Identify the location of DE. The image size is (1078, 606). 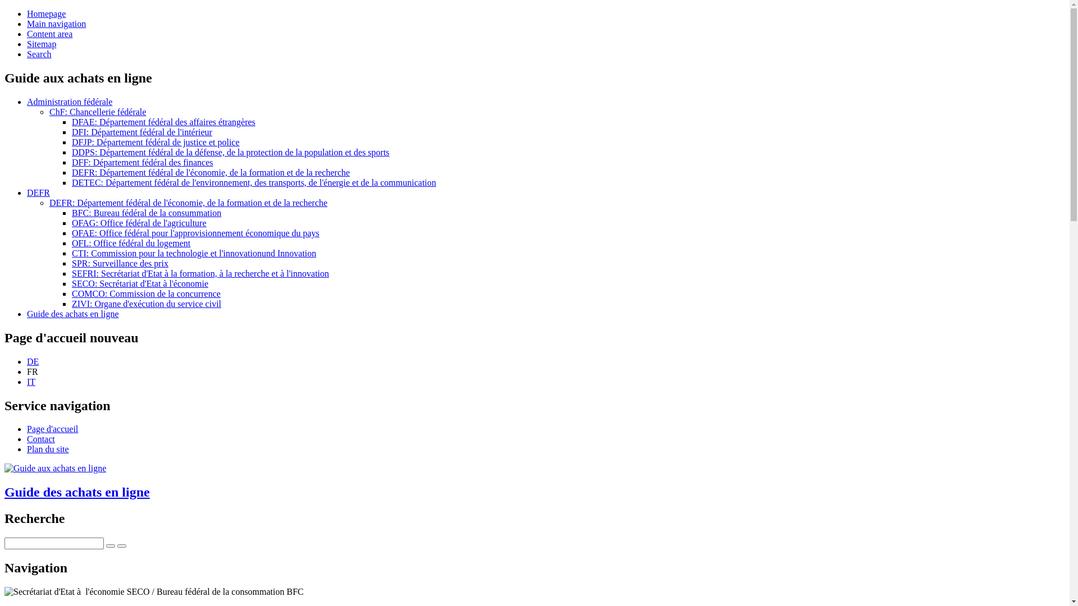
(33, 361).